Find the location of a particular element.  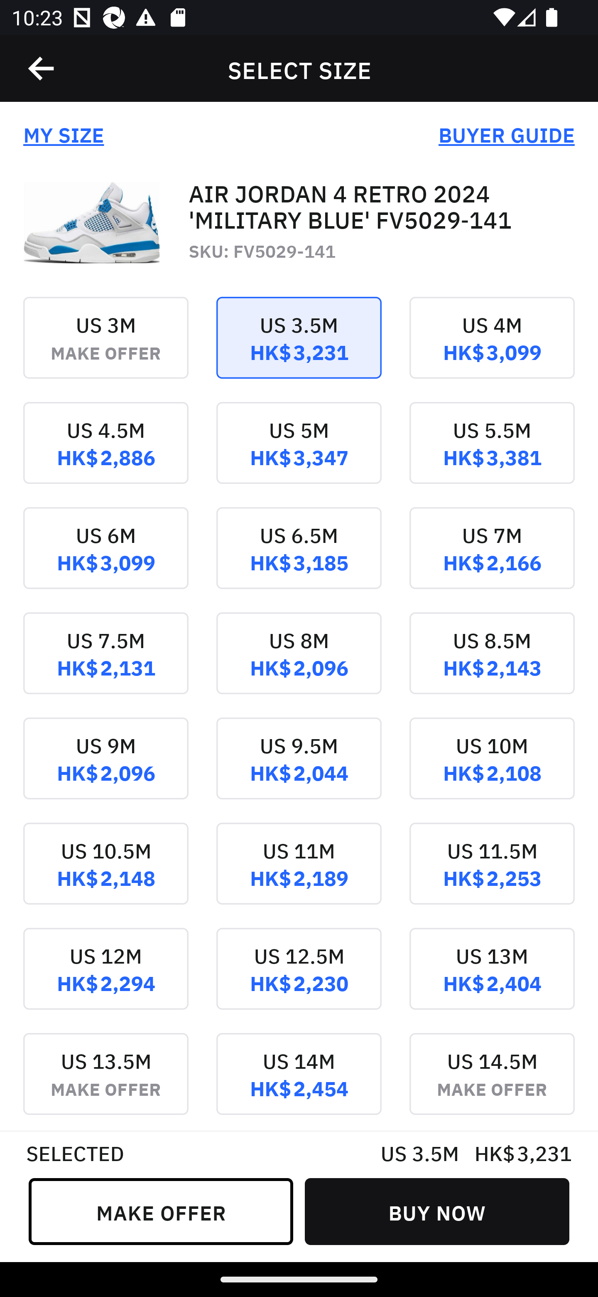

US 11.5M HK$ 2,253 is located at coordinates (492, 875).